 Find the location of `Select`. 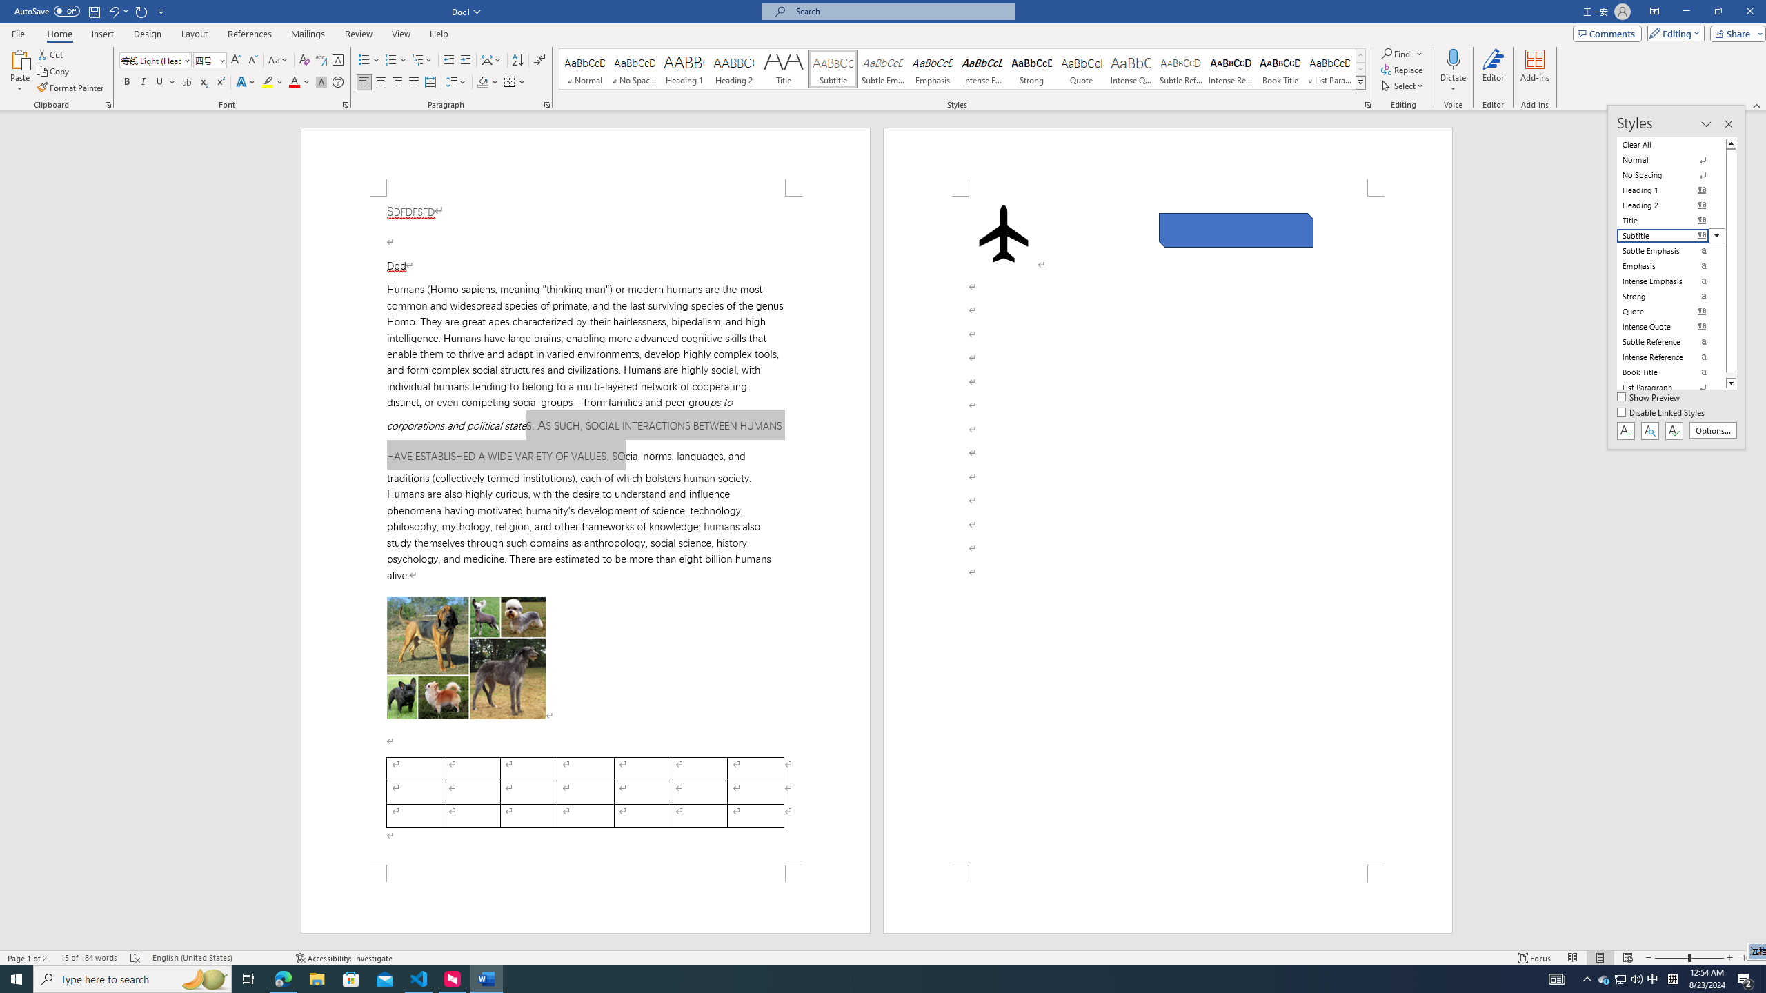

Select is located at coordinates (1404, 86).